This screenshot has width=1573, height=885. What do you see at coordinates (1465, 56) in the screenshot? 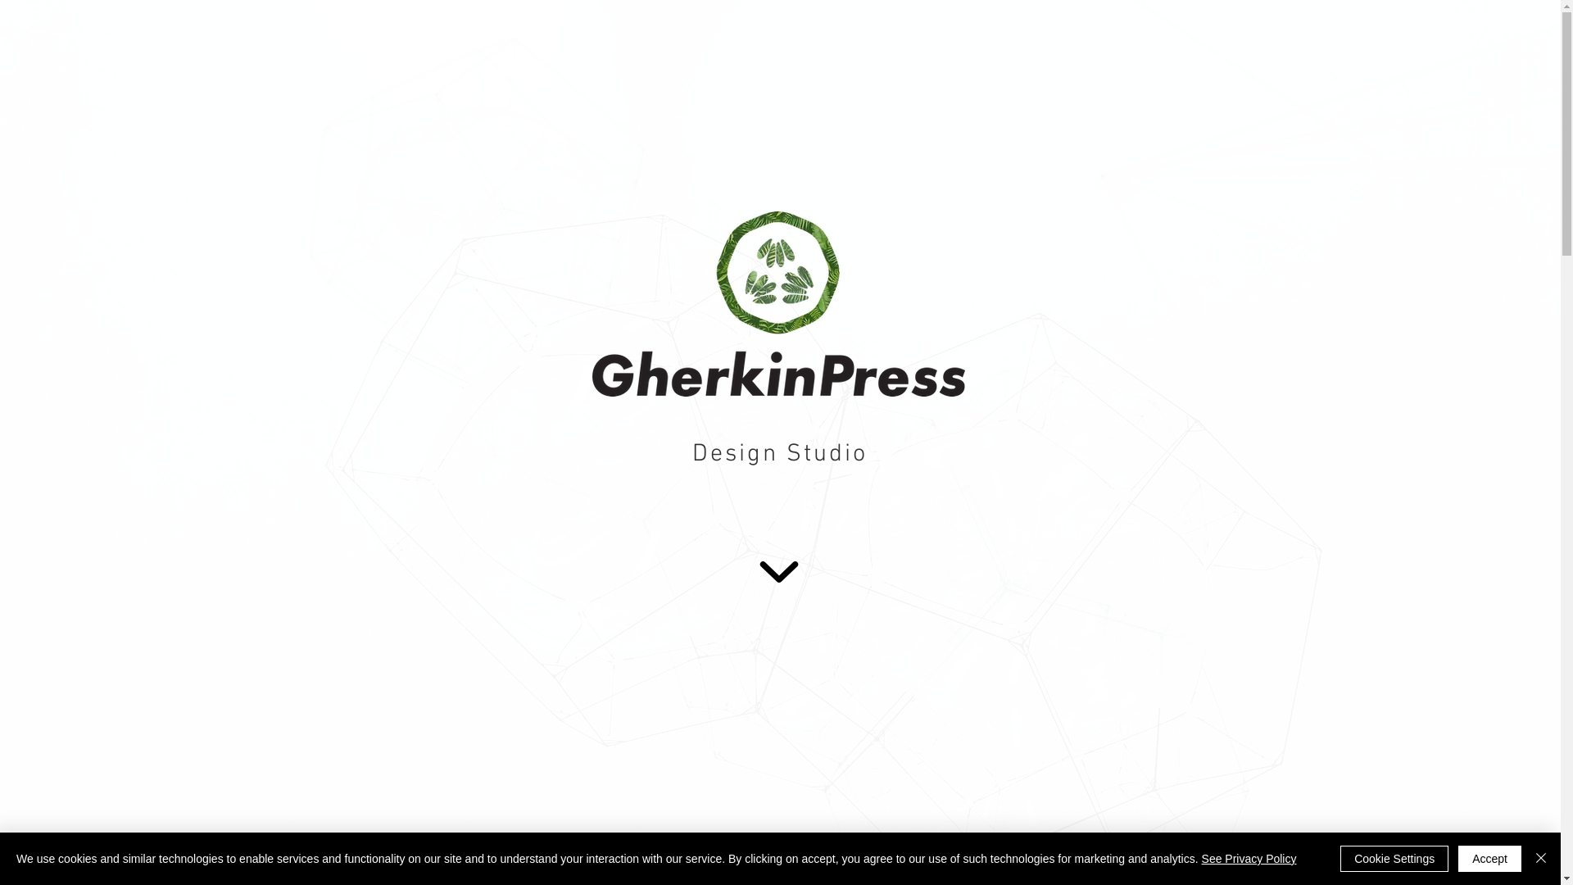
I see `Contact` at bounding box center [1465, 56].